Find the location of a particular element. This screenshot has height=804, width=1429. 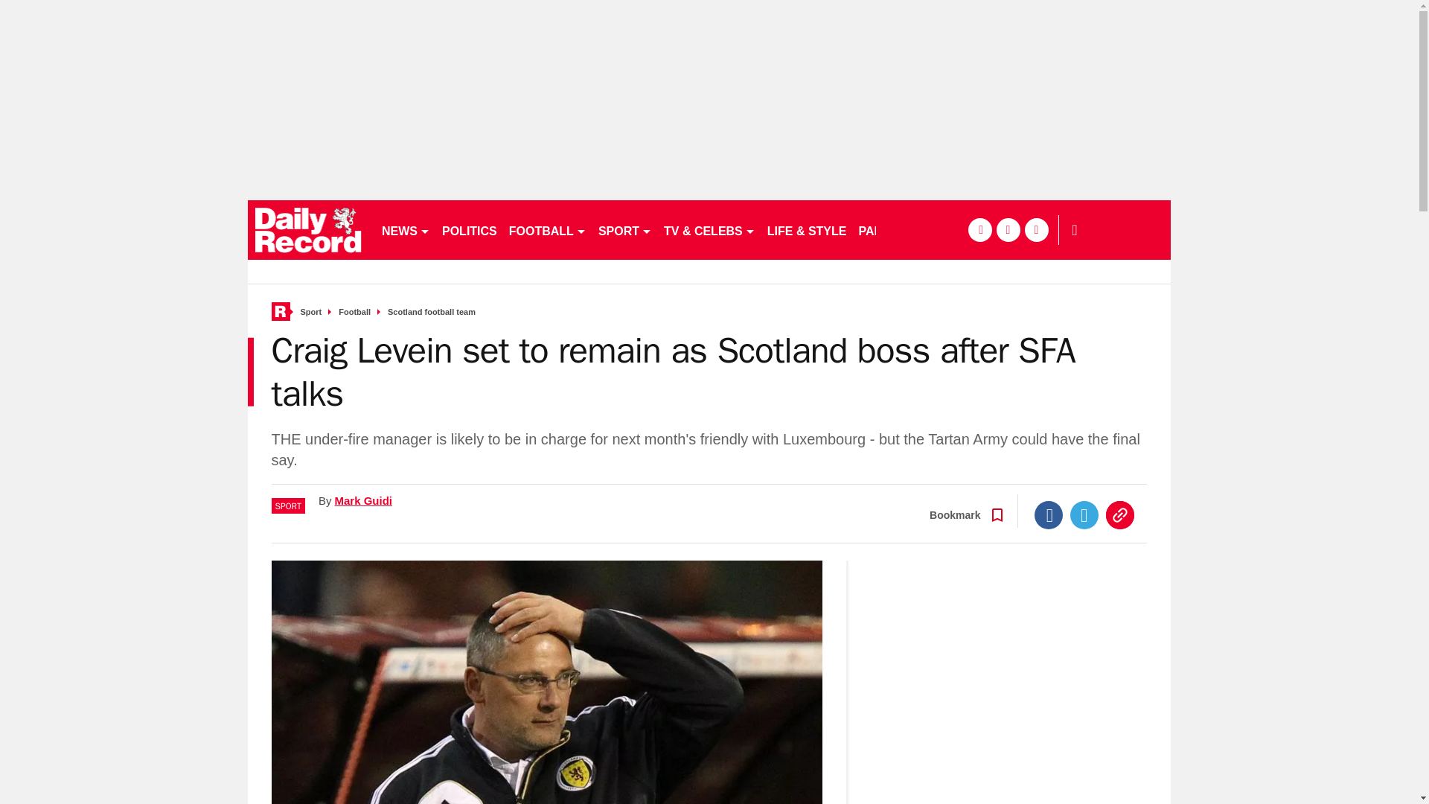

Facebook is located at coordinates (1049, 514).